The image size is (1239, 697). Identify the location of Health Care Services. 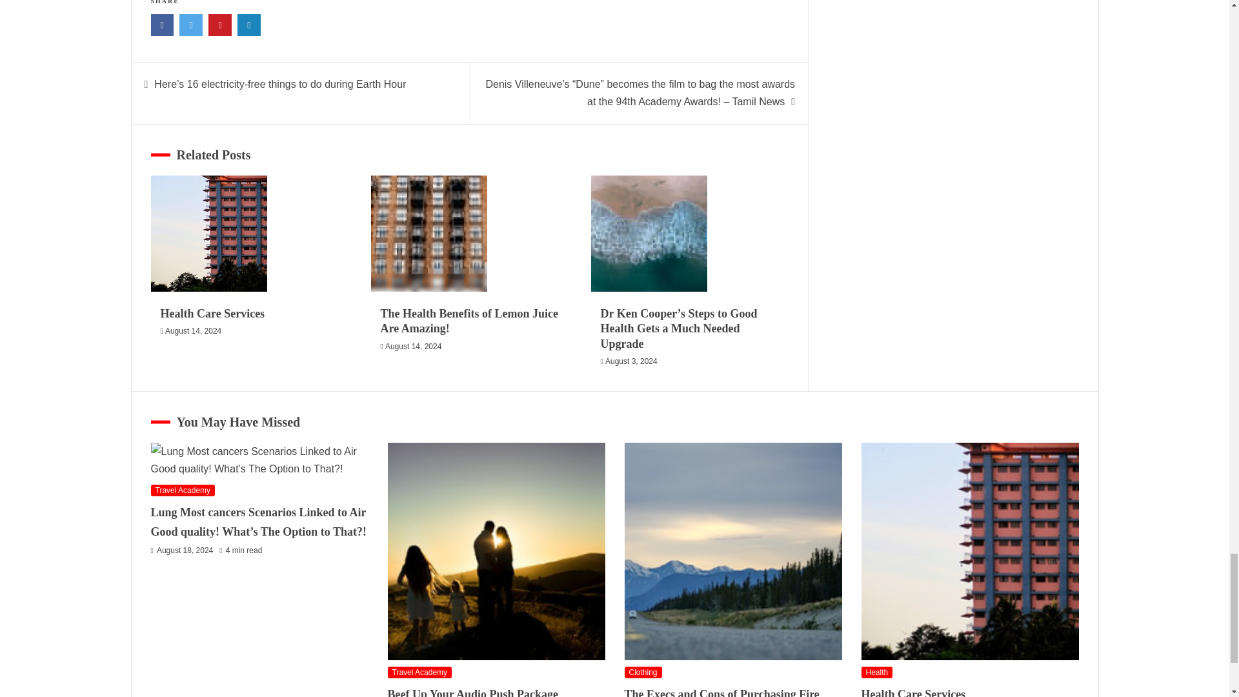
(209, 234).